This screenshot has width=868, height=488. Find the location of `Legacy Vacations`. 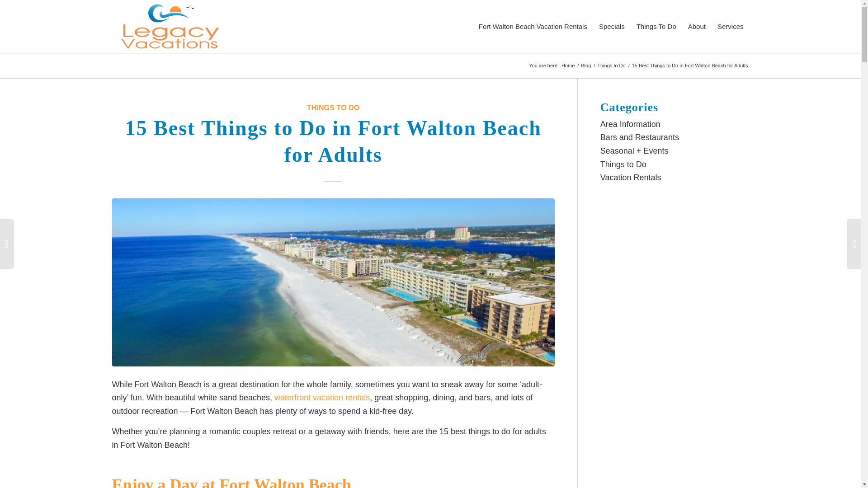

Legacy Vacations is located at coordinates (568, 66).